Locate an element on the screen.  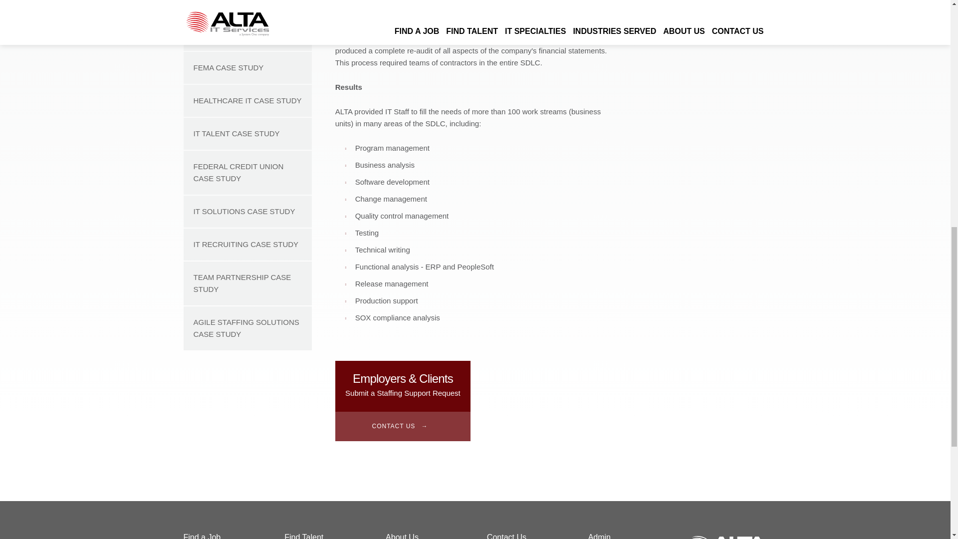
HEALTHCARE IT CASE STUDY is located at coordinates (247, 101).